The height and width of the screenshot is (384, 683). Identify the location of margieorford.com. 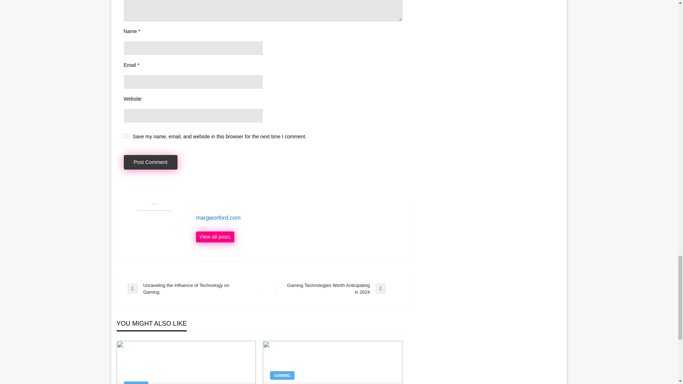
(150, 162).